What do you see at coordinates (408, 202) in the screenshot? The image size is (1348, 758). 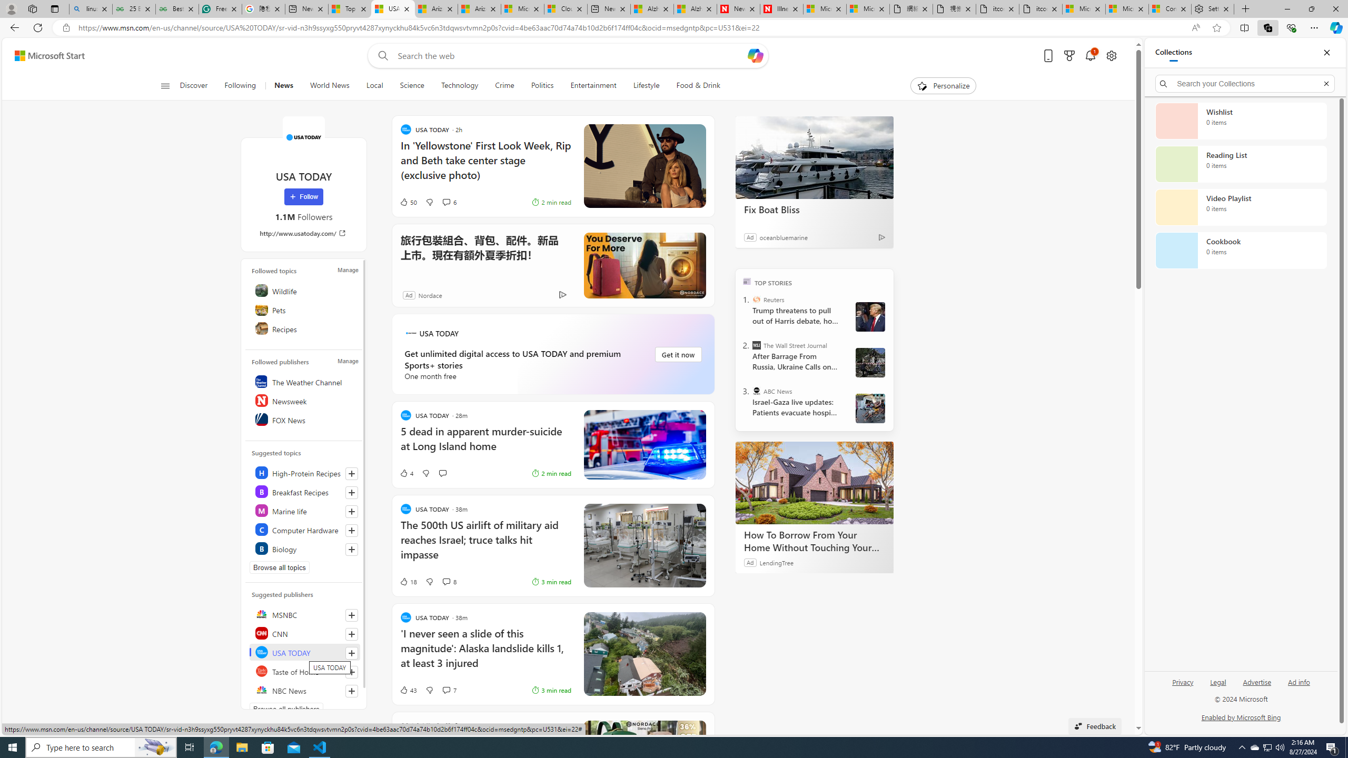 I see `50 Like` at bounding box center [408, 202].